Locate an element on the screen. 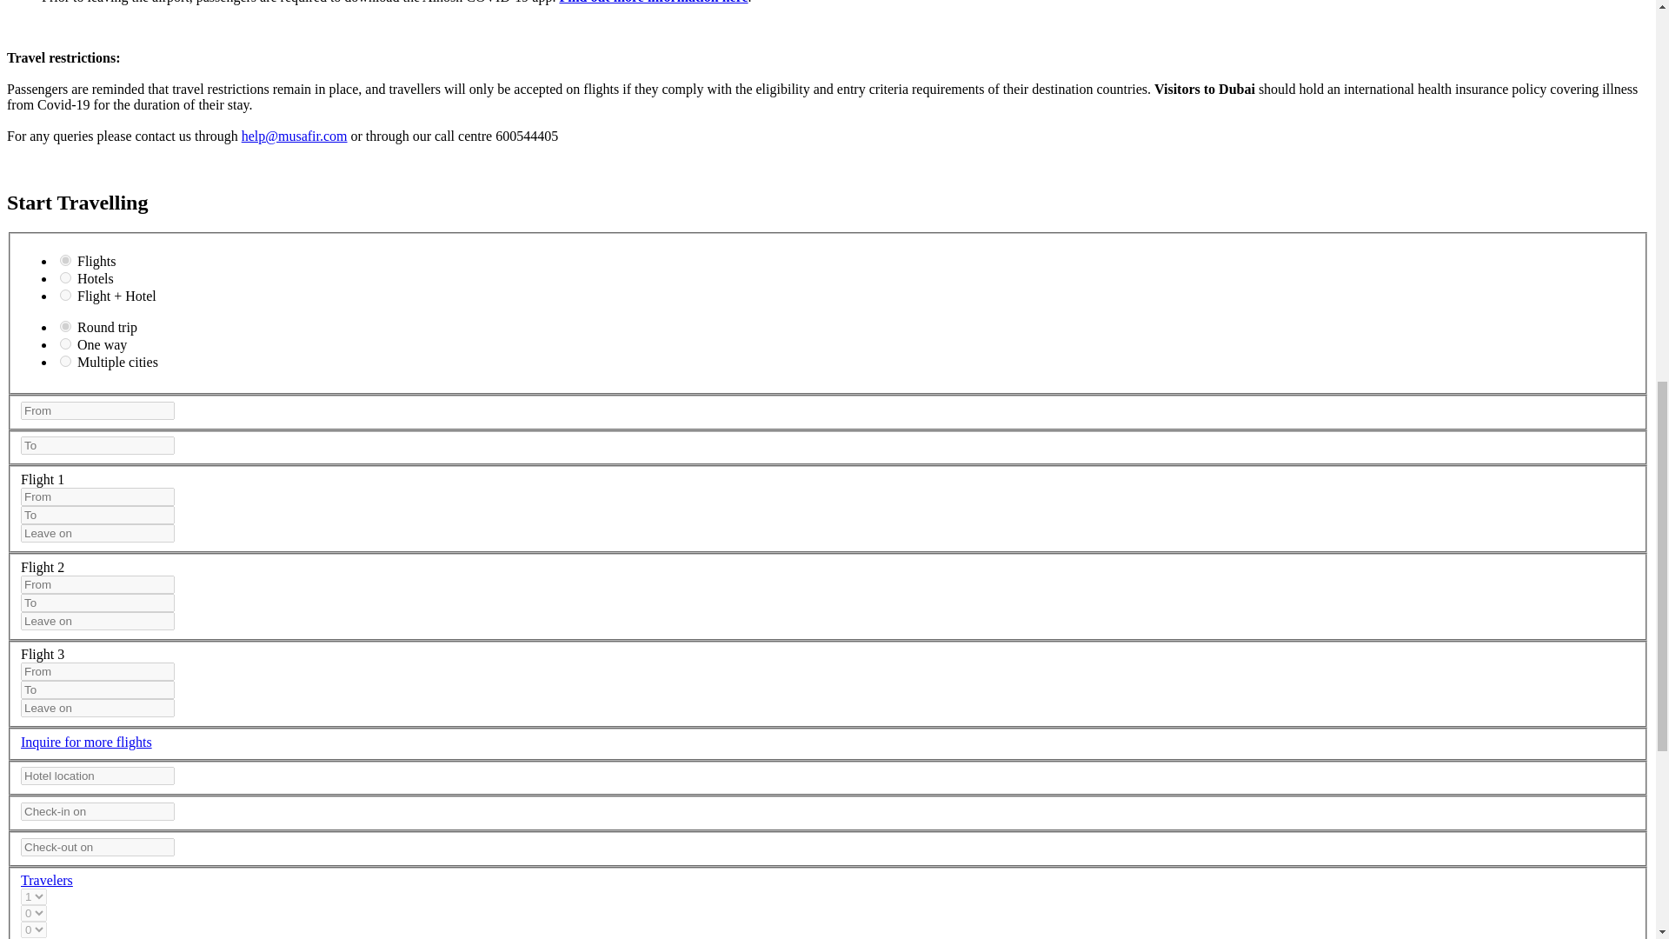  3 is located at coordinates (66, 294).